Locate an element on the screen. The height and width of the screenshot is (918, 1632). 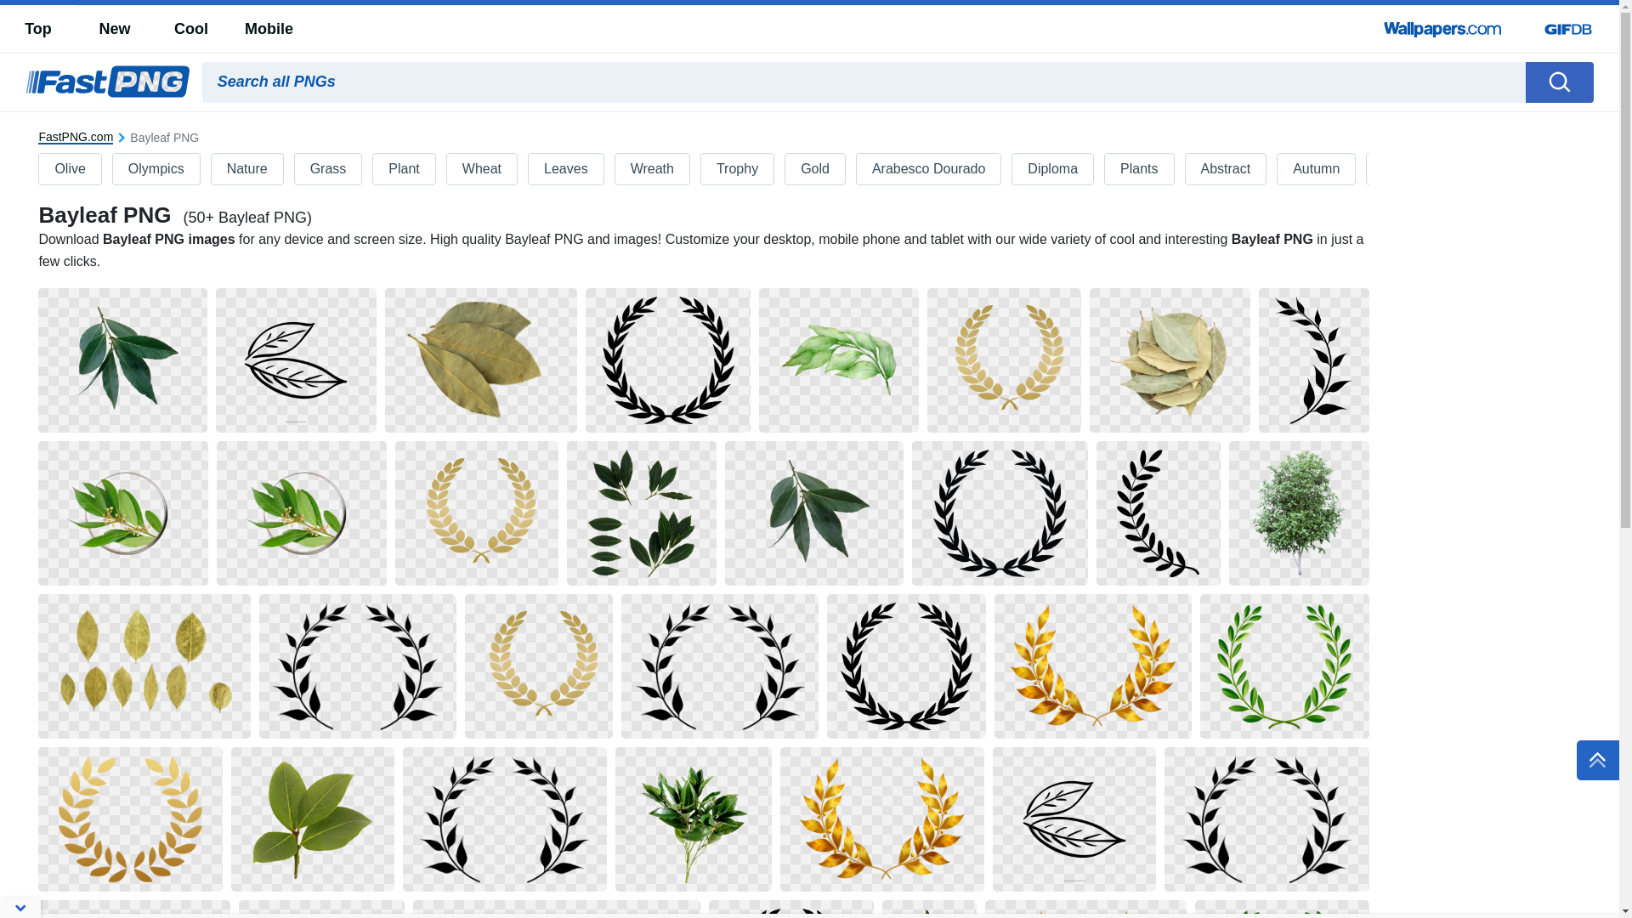
GifDB.com is located at coordinates (1568, 29).